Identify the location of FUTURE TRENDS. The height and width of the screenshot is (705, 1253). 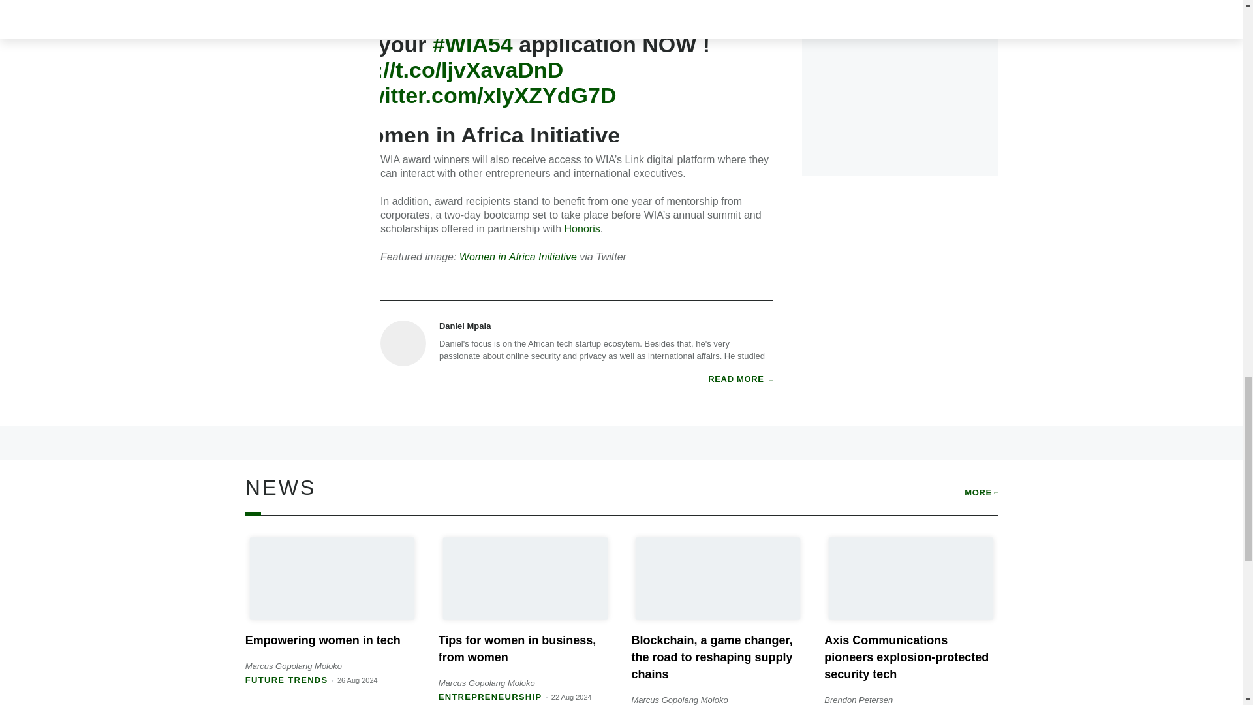
(287, 679).